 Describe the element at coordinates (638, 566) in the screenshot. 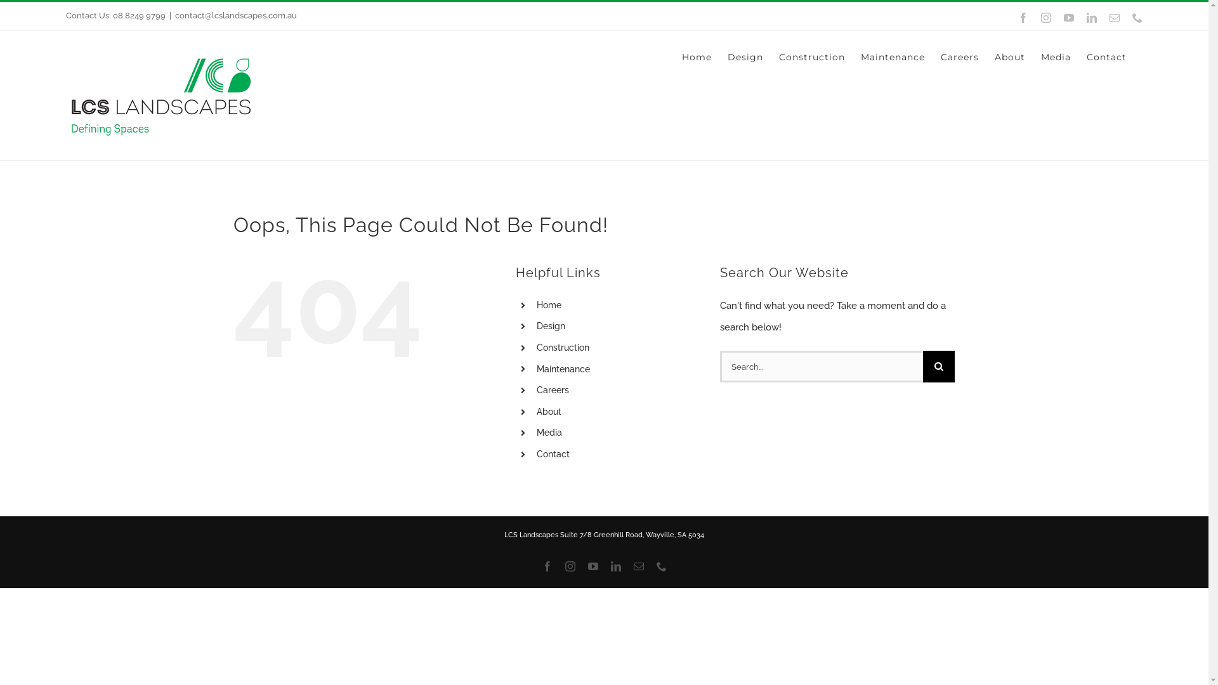

I see `Email` at that location.